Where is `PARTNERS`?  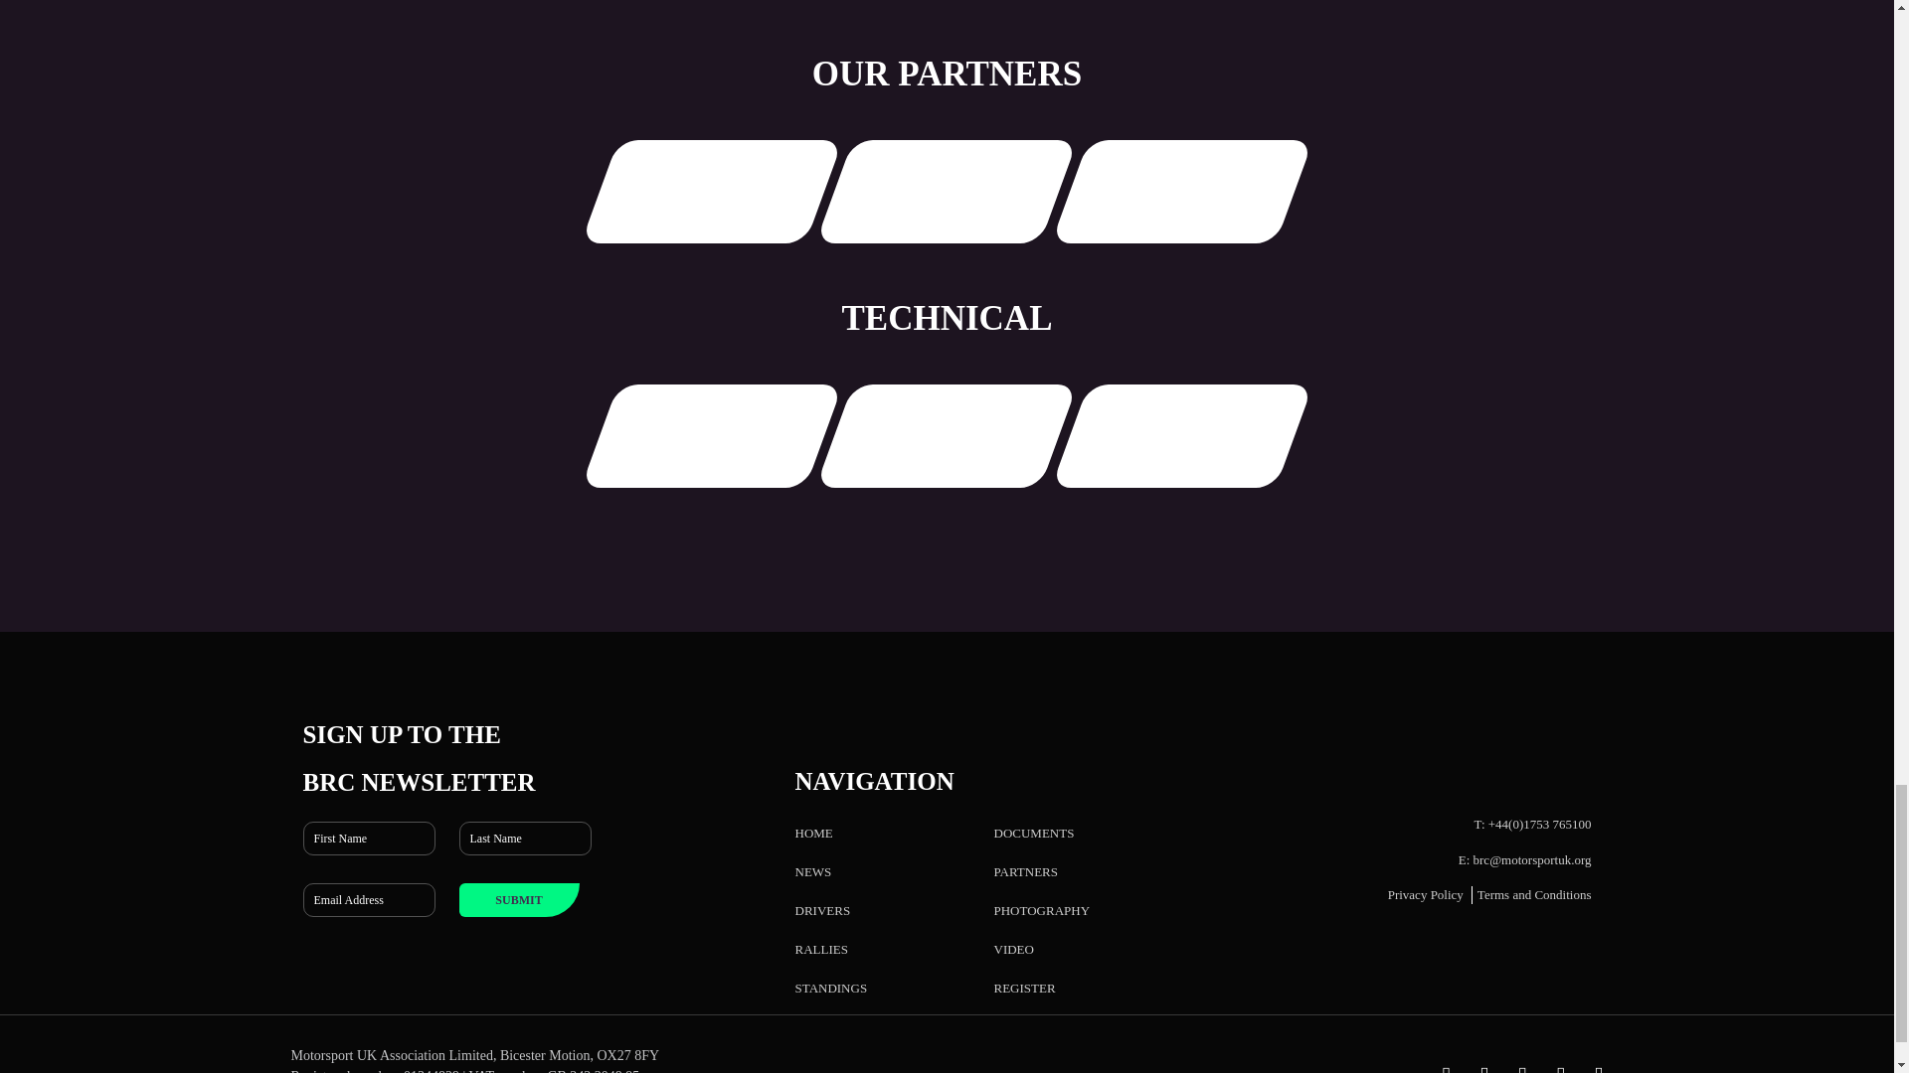
PARTNERS is located at coordinates (1026, 871).